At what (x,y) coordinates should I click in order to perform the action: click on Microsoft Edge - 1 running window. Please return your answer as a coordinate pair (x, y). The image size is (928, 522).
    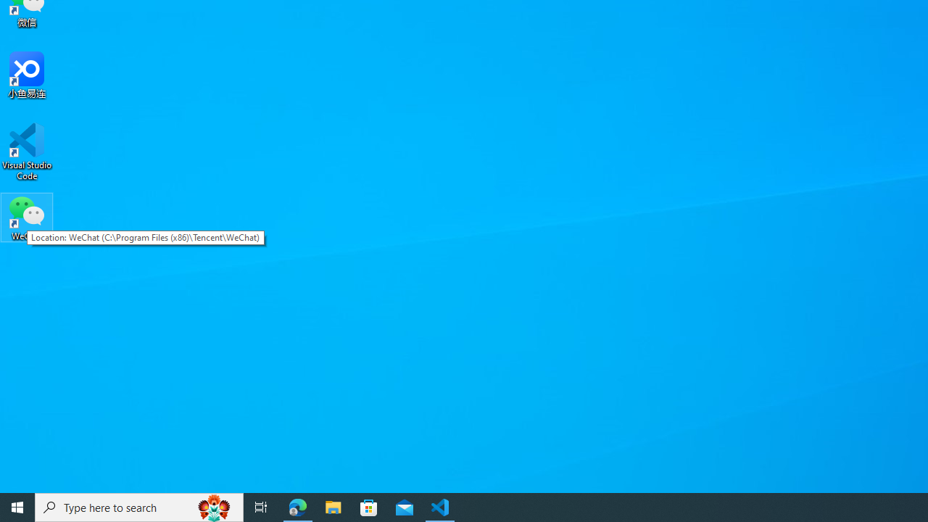
    Looking at the image, I should click on (298, 507).